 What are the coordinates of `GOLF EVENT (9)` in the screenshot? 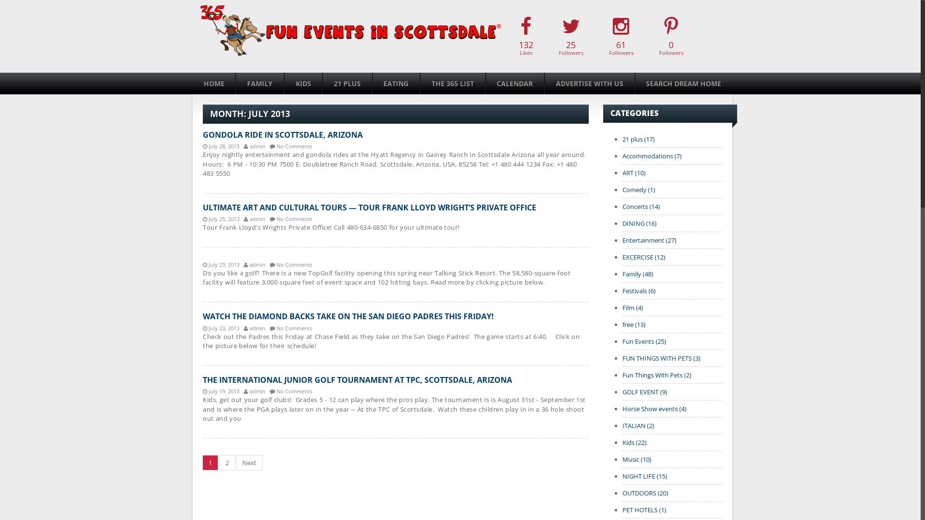 It's located at (645, 392).